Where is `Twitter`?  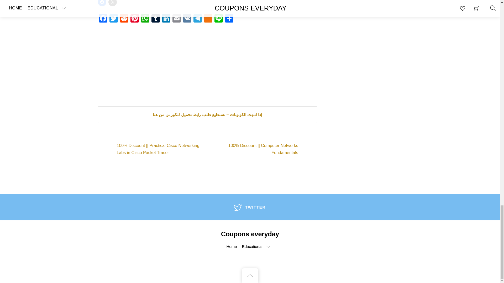
Twitter is located at coordinates (113, 19).